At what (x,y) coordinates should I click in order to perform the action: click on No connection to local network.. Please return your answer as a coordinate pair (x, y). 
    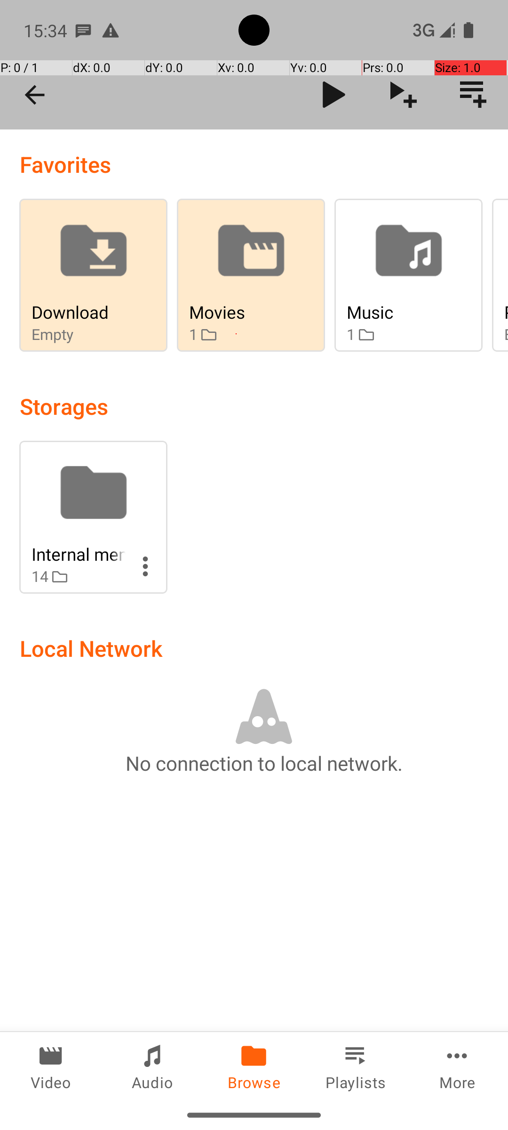
    Looking at the image, I should click on (264, 763).